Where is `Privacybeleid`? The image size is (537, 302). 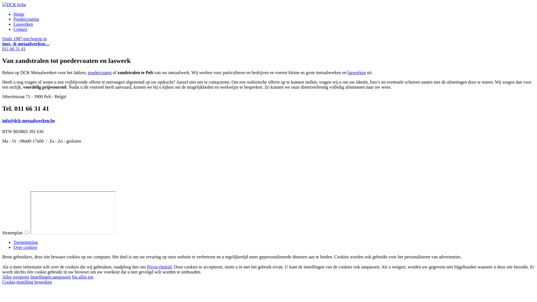 Privacybeleid is located at coordinates (159, 267).